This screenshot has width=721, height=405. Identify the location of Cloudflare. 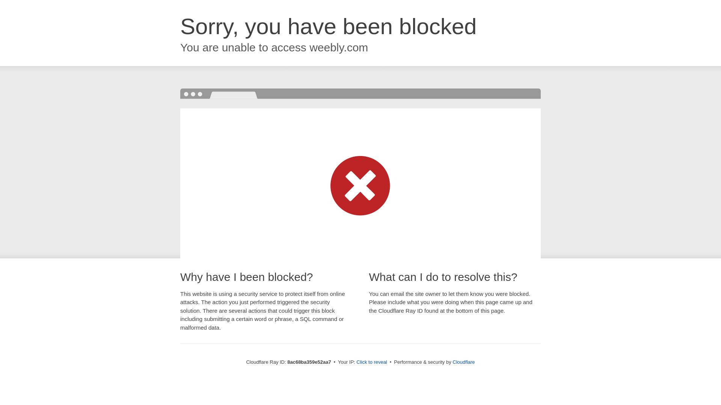
(463, 362).